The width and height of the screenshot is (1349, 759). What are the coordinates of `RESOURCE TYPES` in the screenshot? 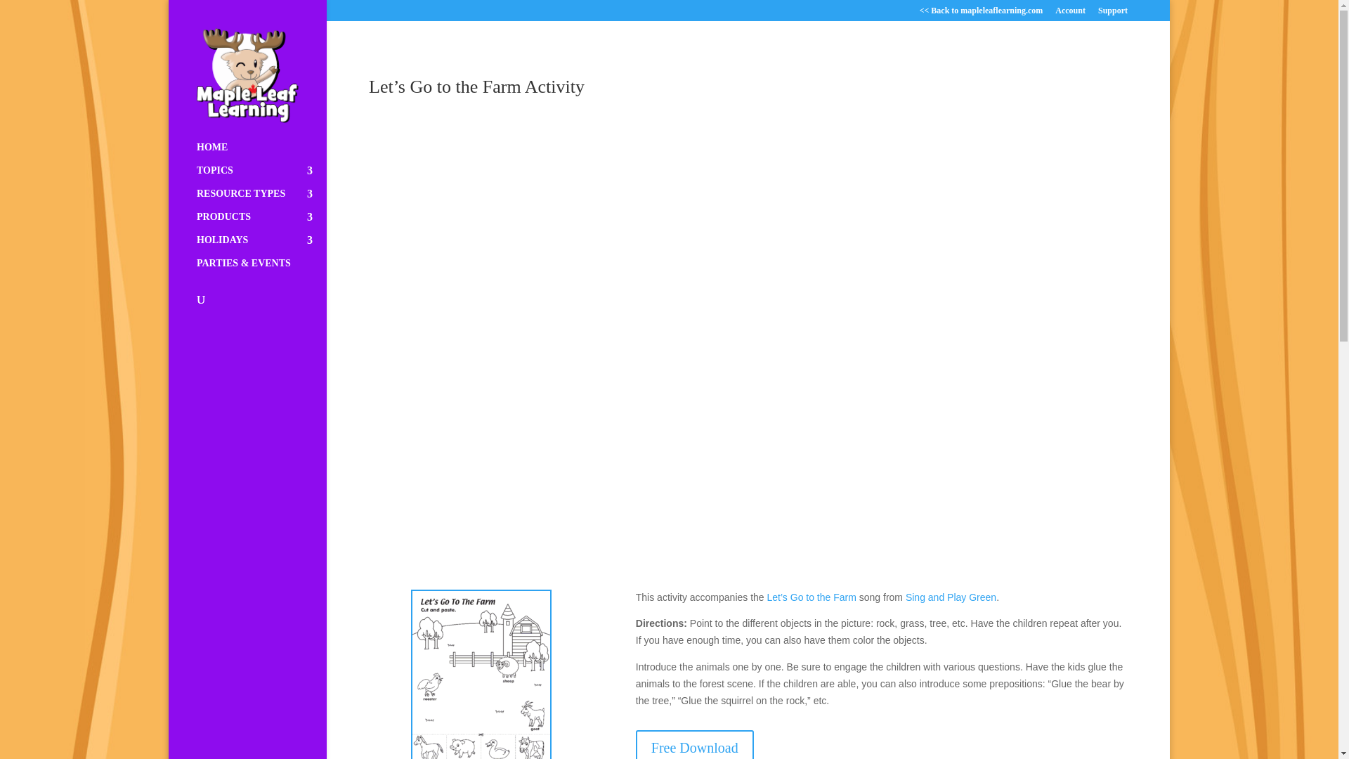 It's located at (261, 200).